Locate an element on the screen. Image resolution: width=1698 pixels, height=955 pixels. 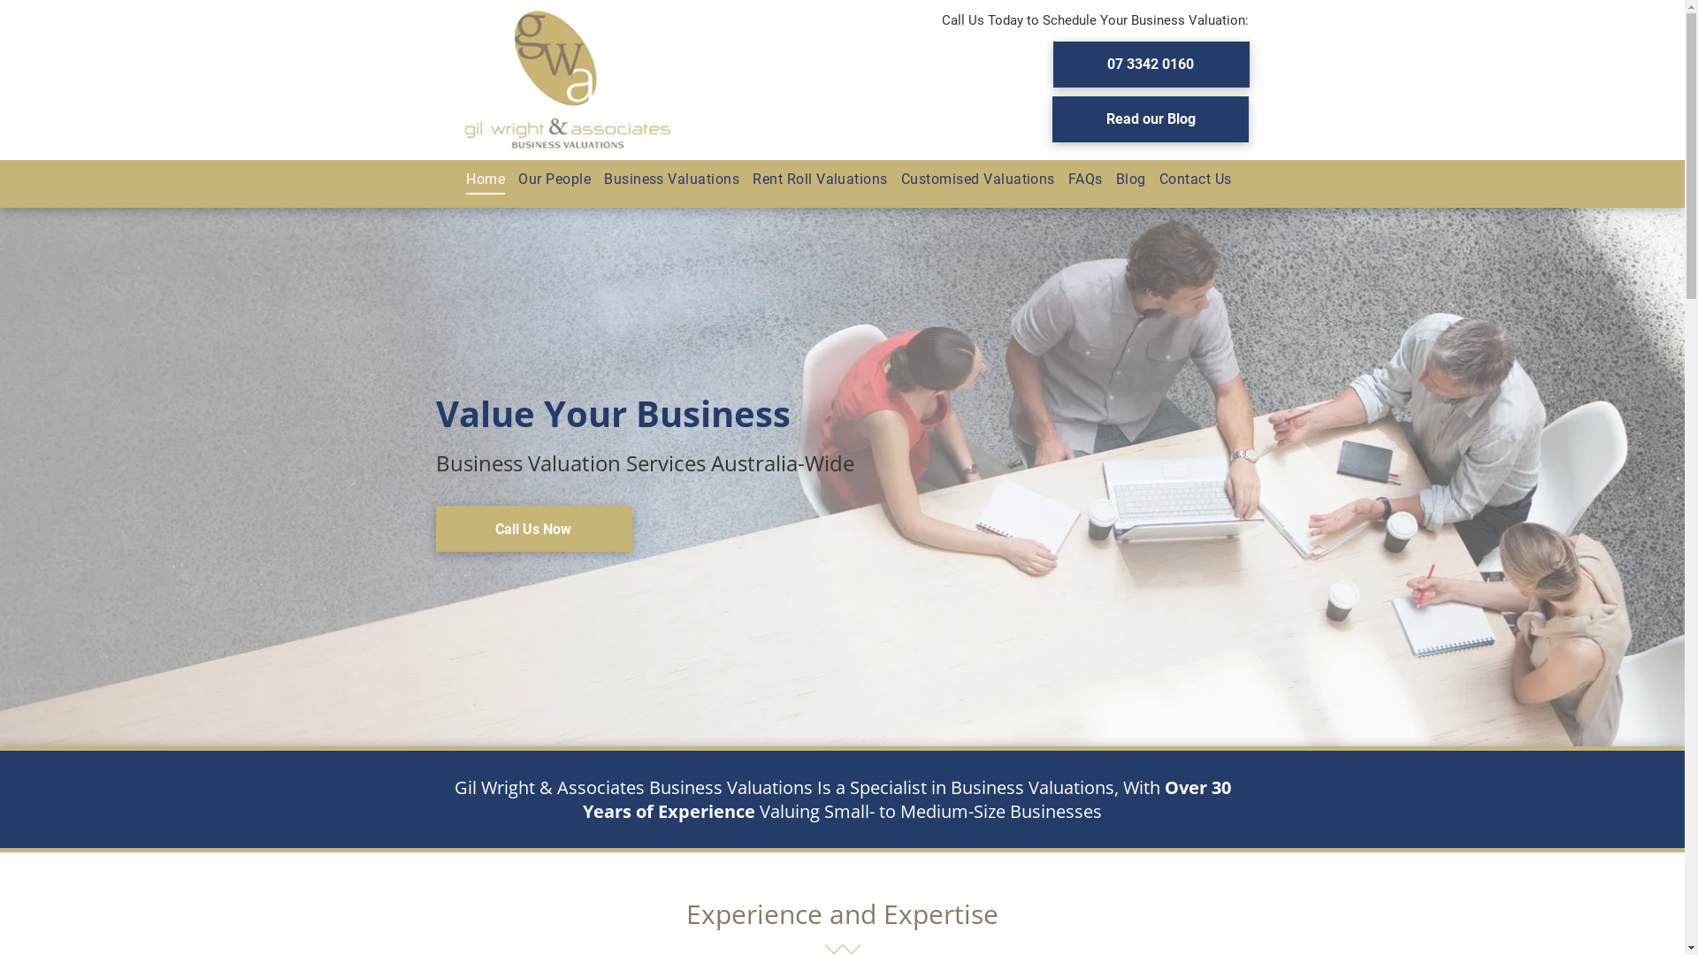
Contact Us is located at coordinates (1189, 180).